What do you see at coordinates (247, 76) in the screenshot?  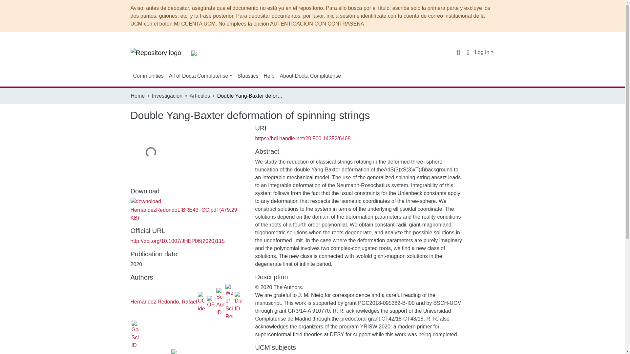 I see `Statistics` at bounding box center [247, 76].